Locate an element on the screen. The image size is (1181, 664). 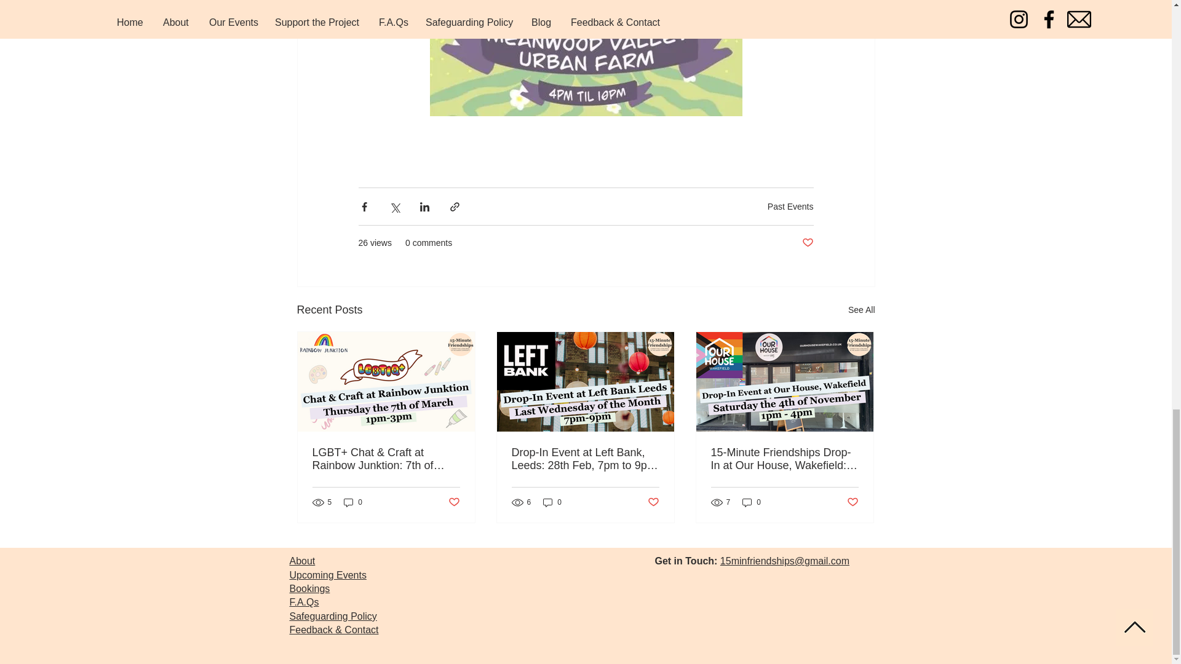
0 is located at coordinates (552, 502).